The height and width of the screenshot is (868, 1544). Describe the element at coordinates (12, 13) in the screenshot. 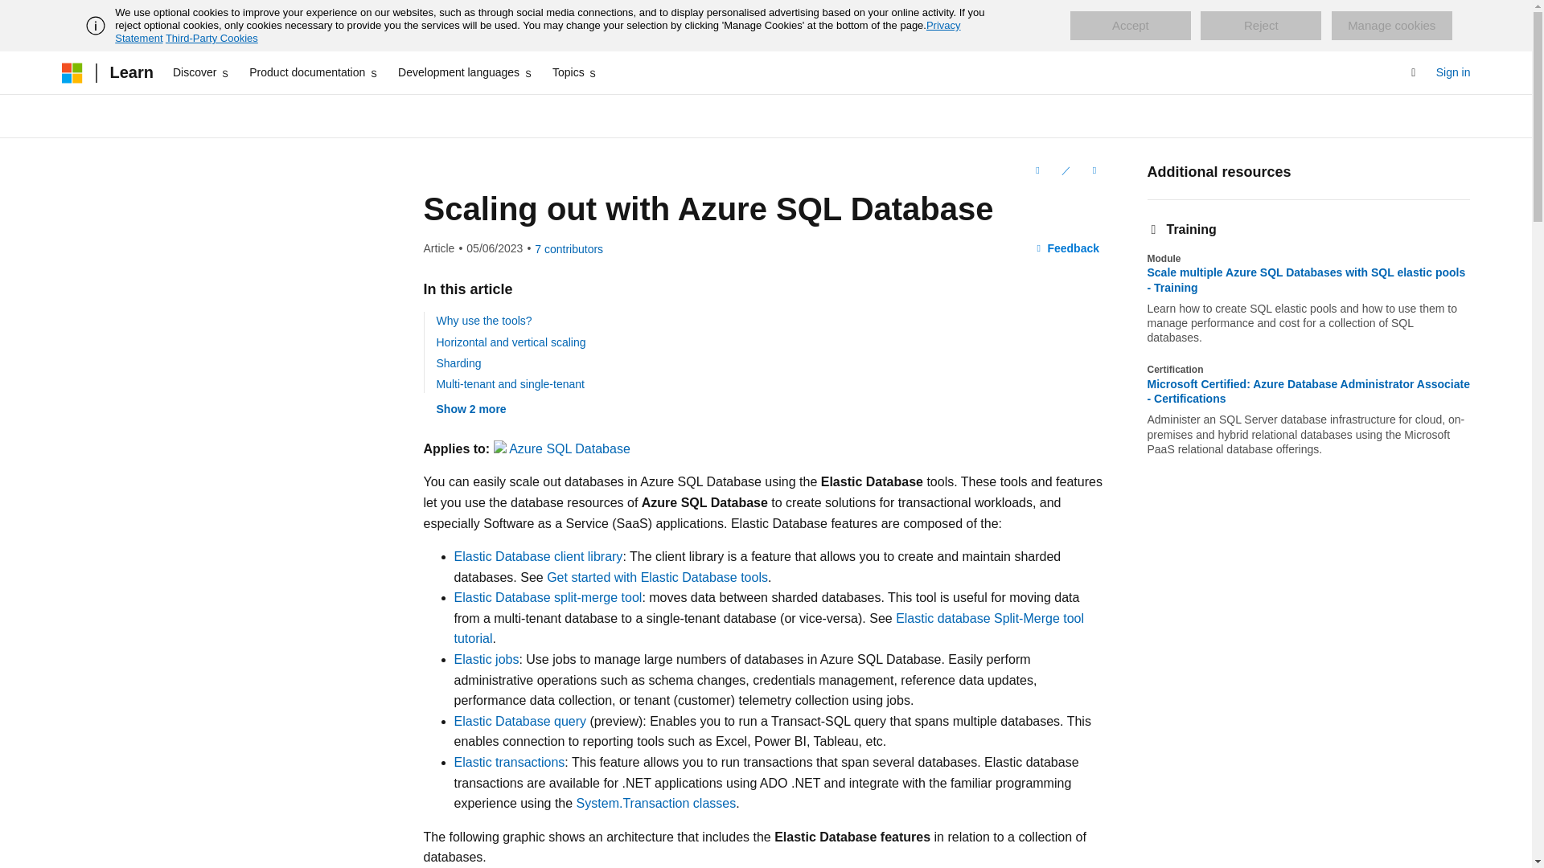

I see `Skip to main content` at that location.